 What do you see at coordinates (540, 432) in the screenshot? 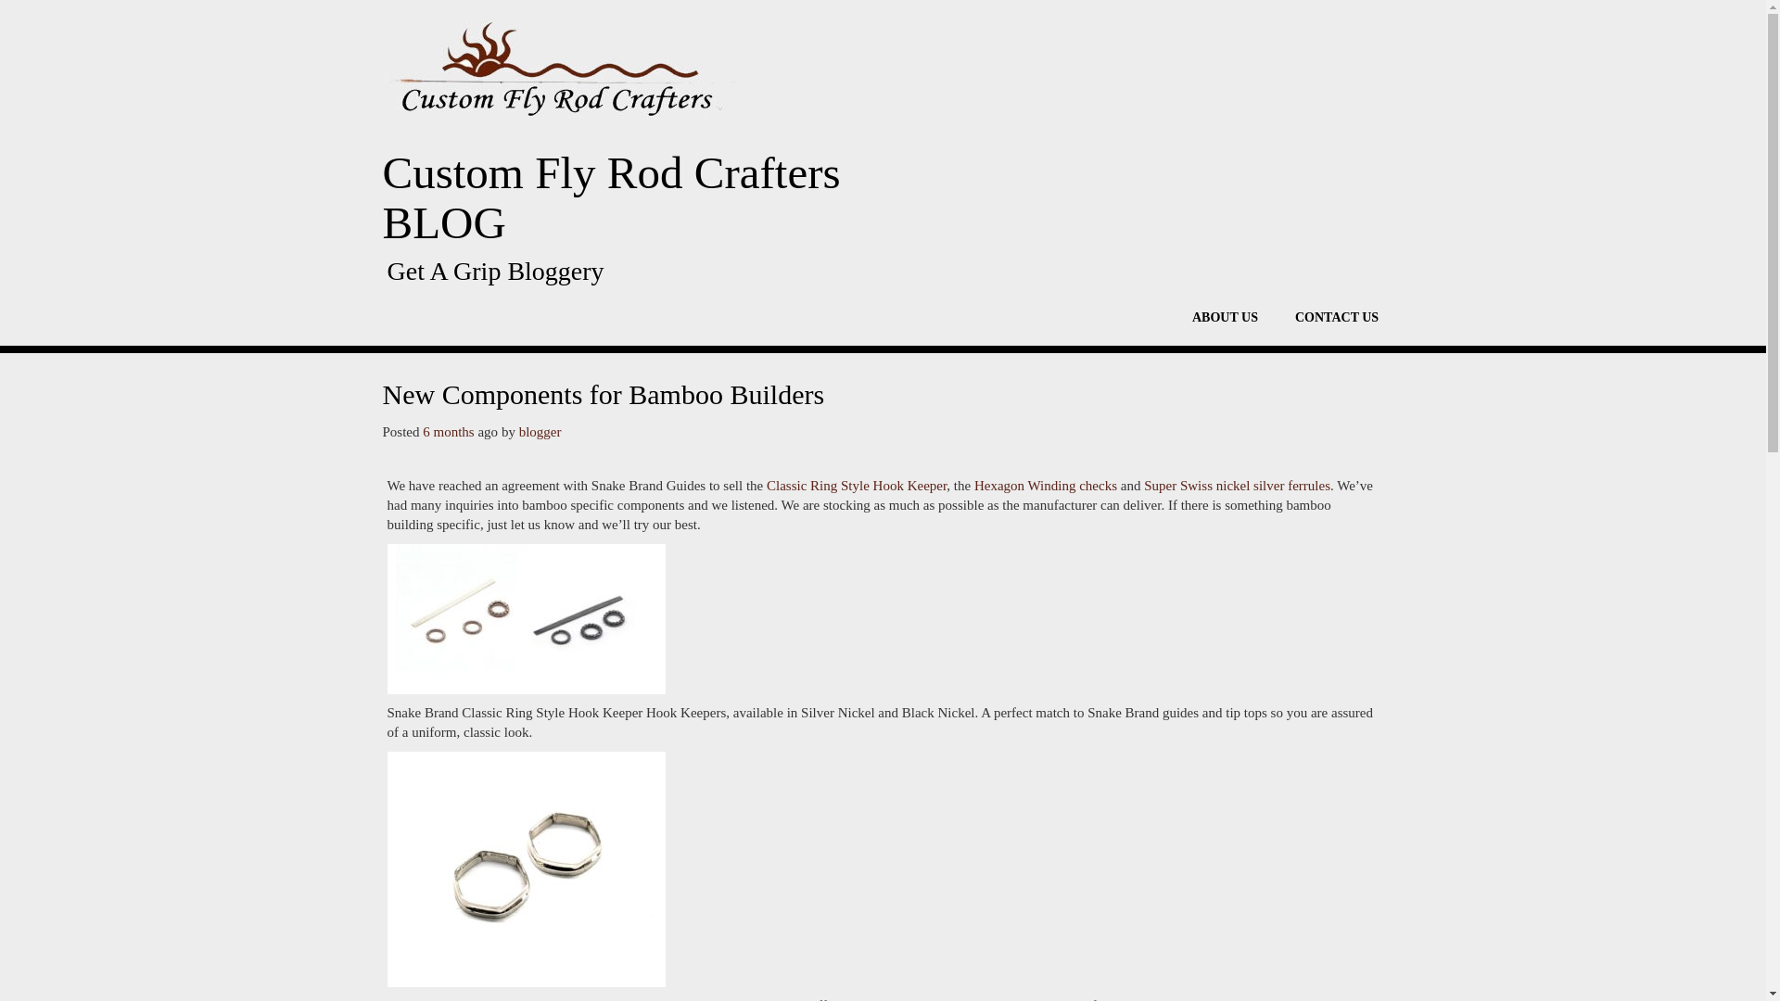
I see `blogger` at bounding box center [540, 432].